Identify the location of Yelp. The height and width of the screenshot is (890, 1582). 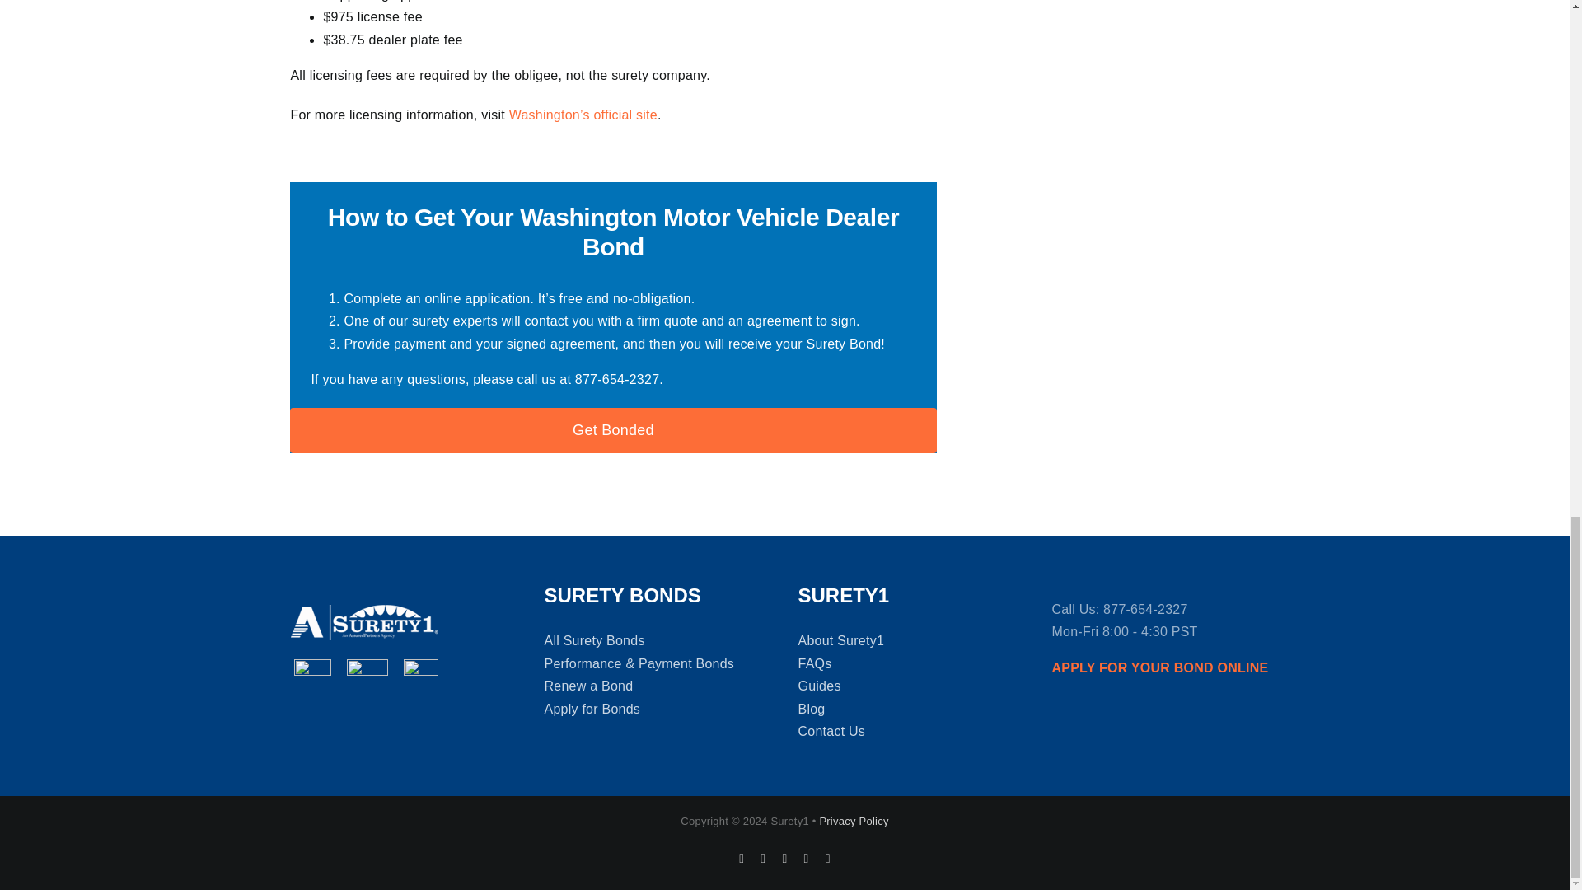
(784, 858).